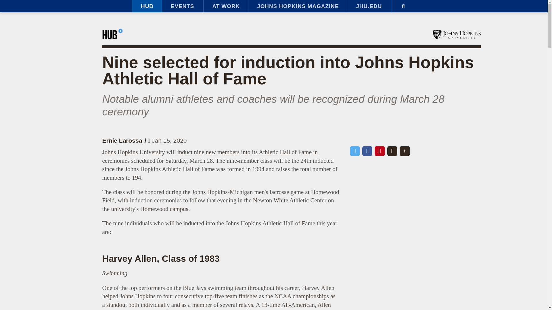  Describe the element at coordinates (297, 6) in the screenshot. I see `JOHNS HOPKINS MAGAZINE` at that location.